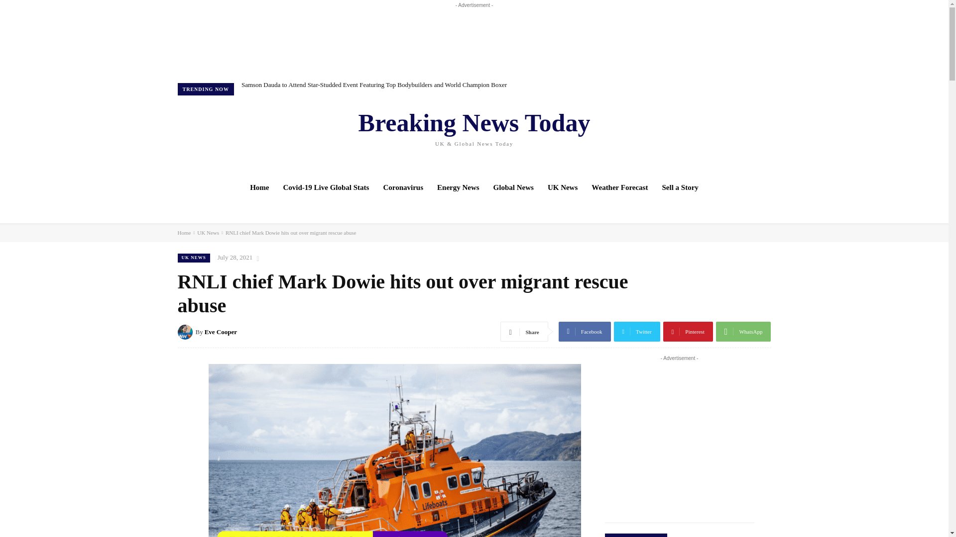 The height and width of the screenshot is (537, 956). What do you see at coordinates (316, 85) in the screenshot?
I see `Protesters Against ULEZ Regulations Damage Enforcement Vans` at bounding box center [316, 85].